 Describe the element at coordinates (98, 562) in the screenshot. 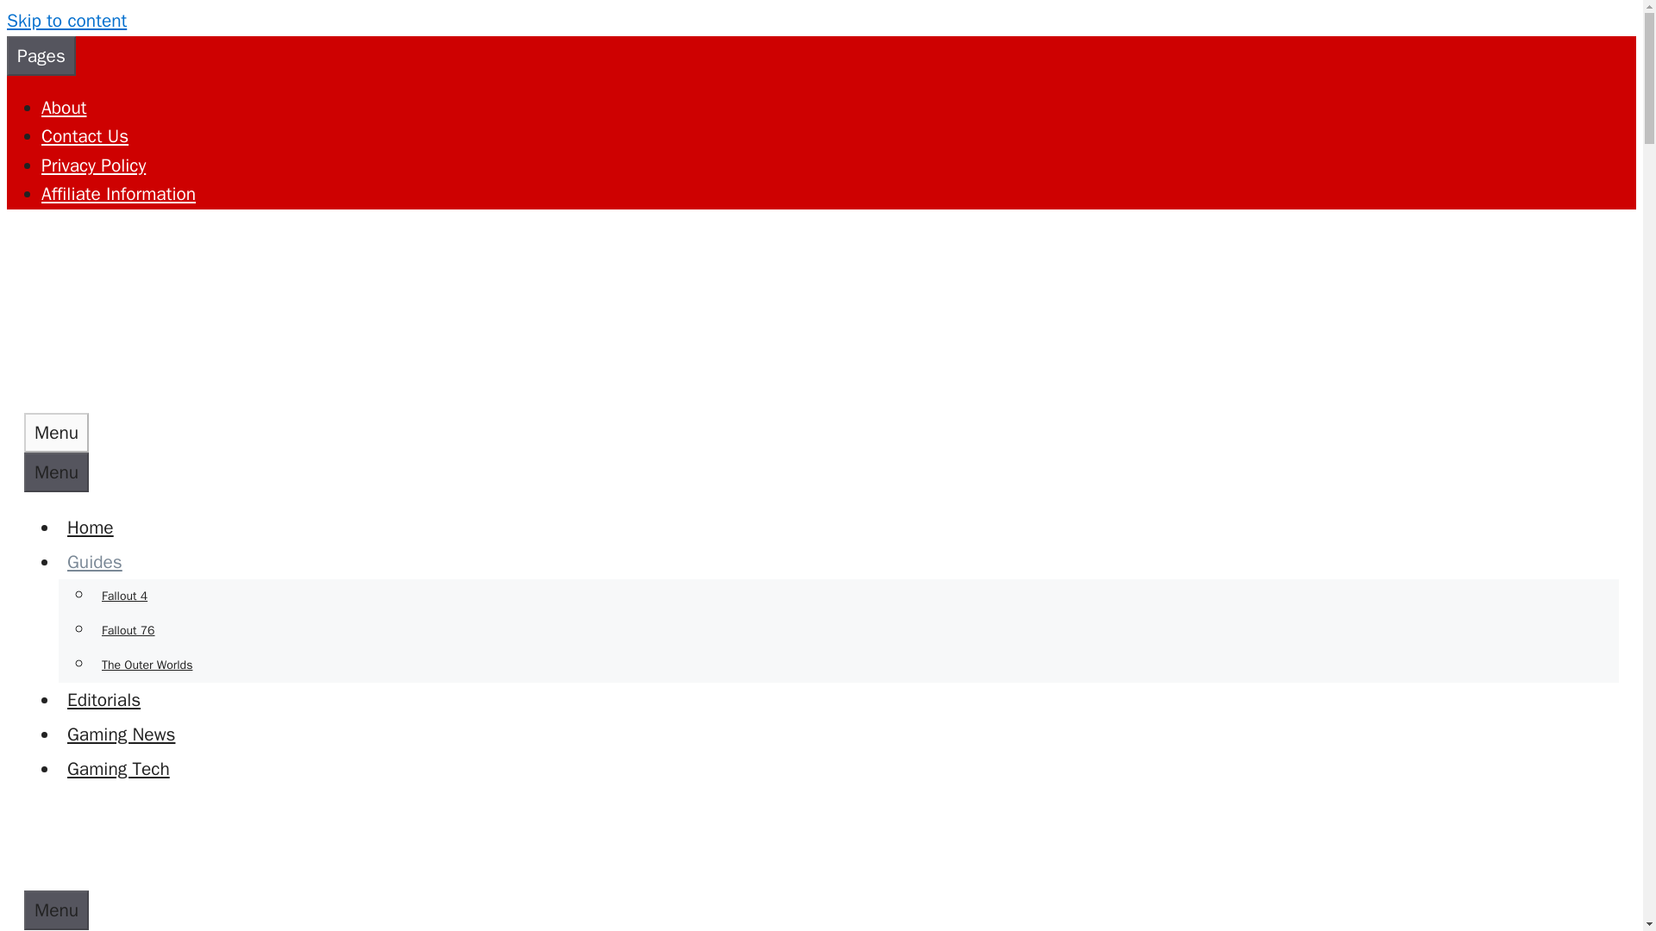

I see `Guides` at that location.